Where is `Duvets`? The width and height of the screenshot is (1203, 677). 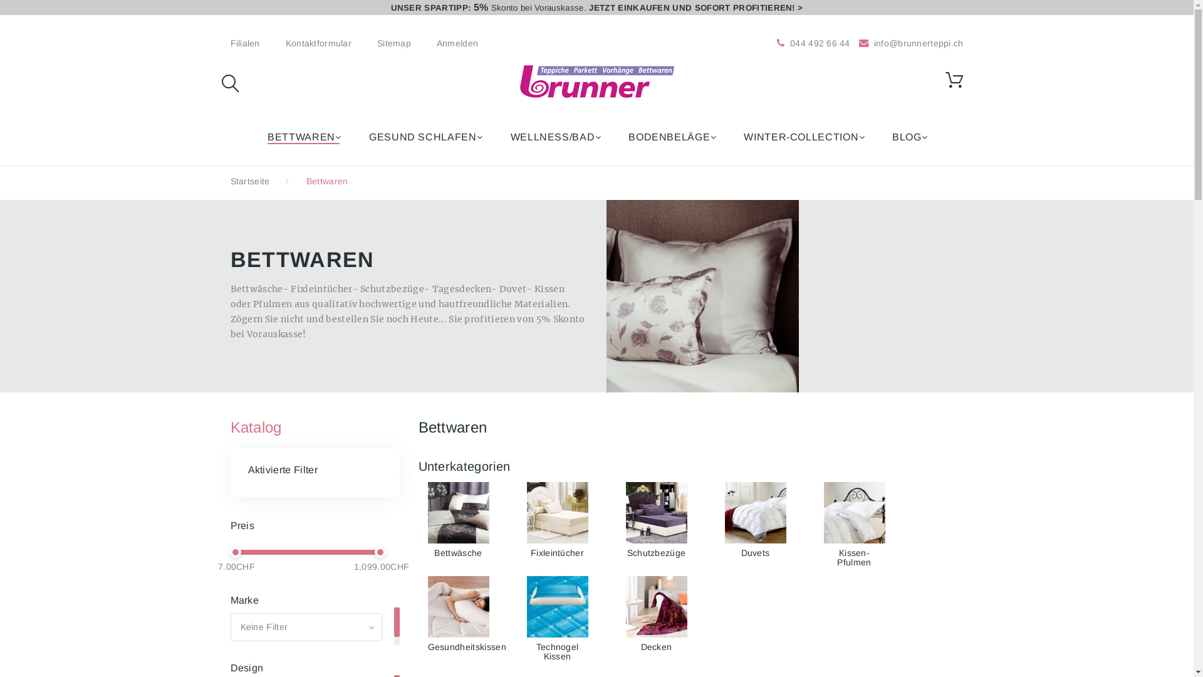
Duvets is located at coordinates (756, 553).